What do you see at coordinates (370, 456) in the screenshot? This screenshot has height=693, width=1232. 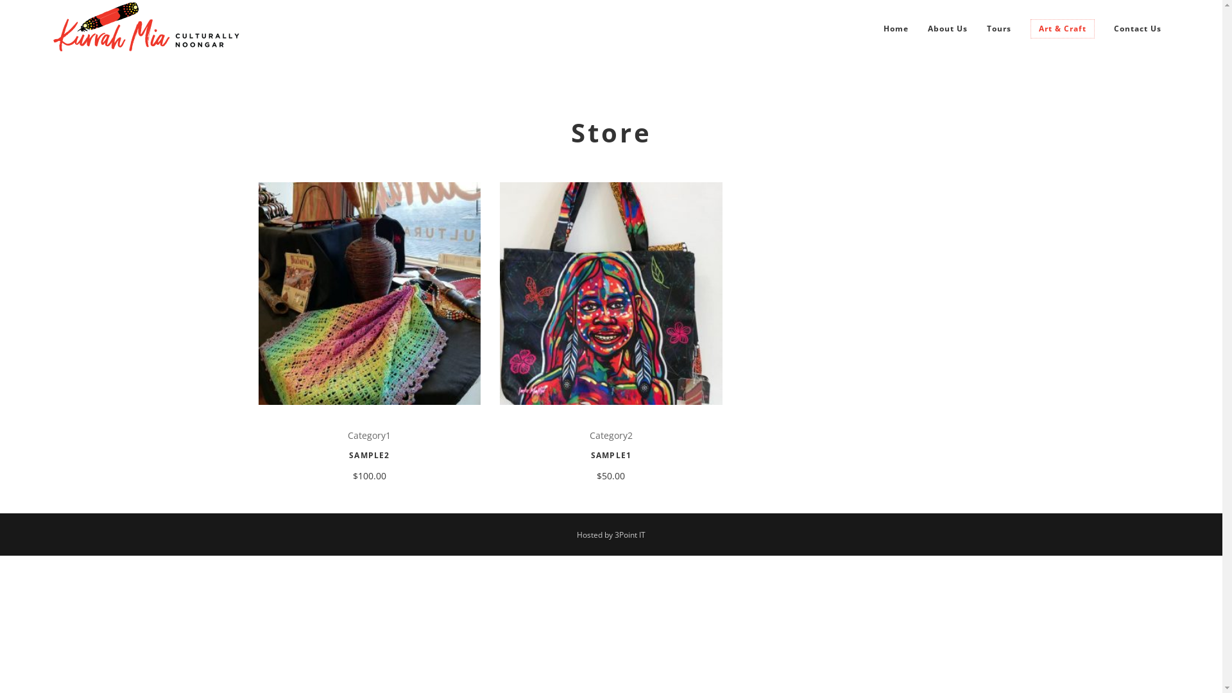 I see `SAMPLE2` at bounding box center [370, 456].